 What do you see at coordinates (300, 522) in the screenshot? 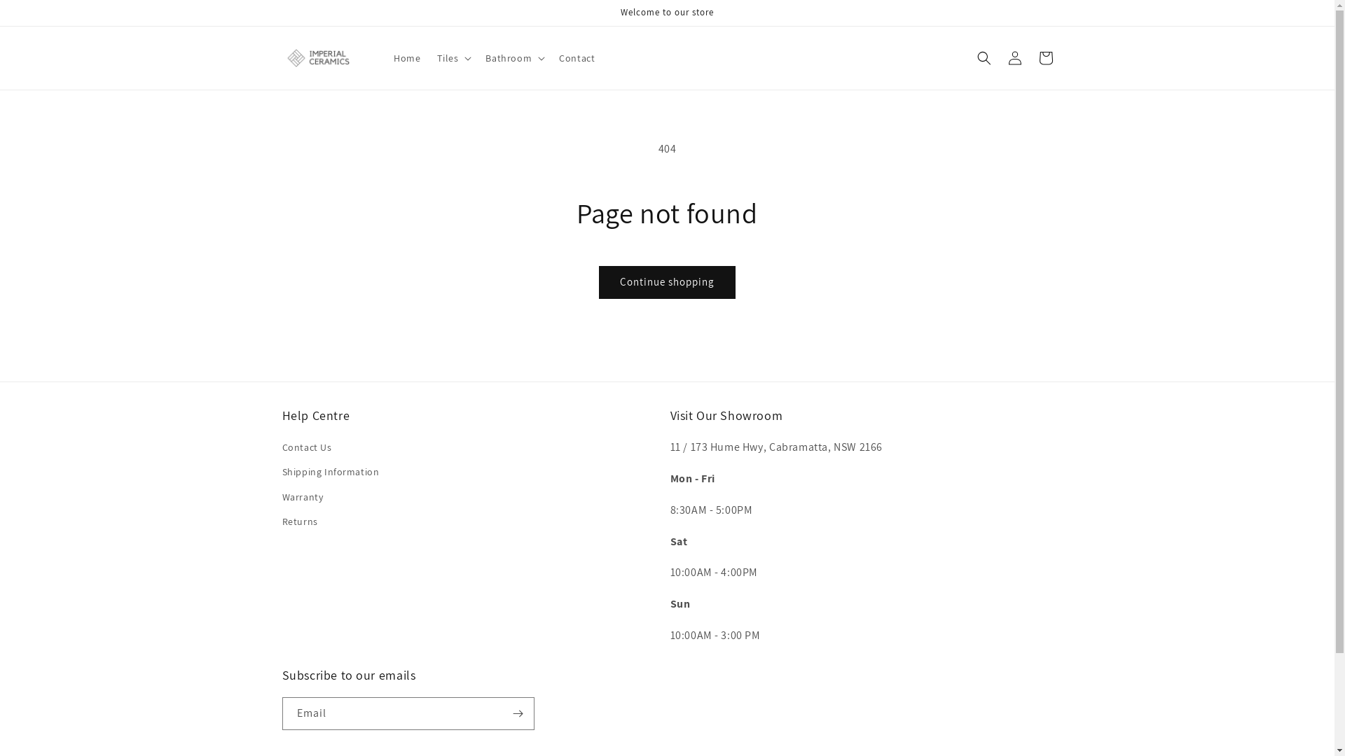
I see `Returns` at bounding box center [300, 522].